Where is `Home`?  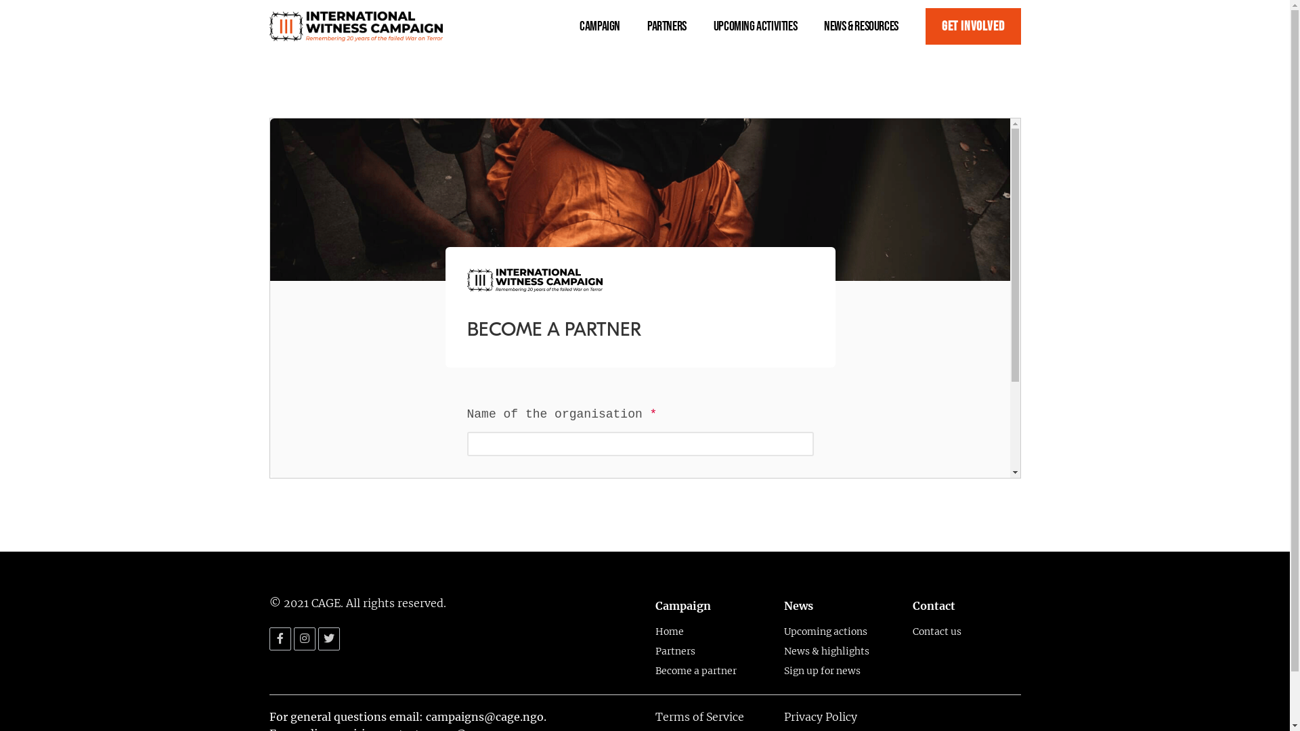
Home is located at coordinates (710, 632).